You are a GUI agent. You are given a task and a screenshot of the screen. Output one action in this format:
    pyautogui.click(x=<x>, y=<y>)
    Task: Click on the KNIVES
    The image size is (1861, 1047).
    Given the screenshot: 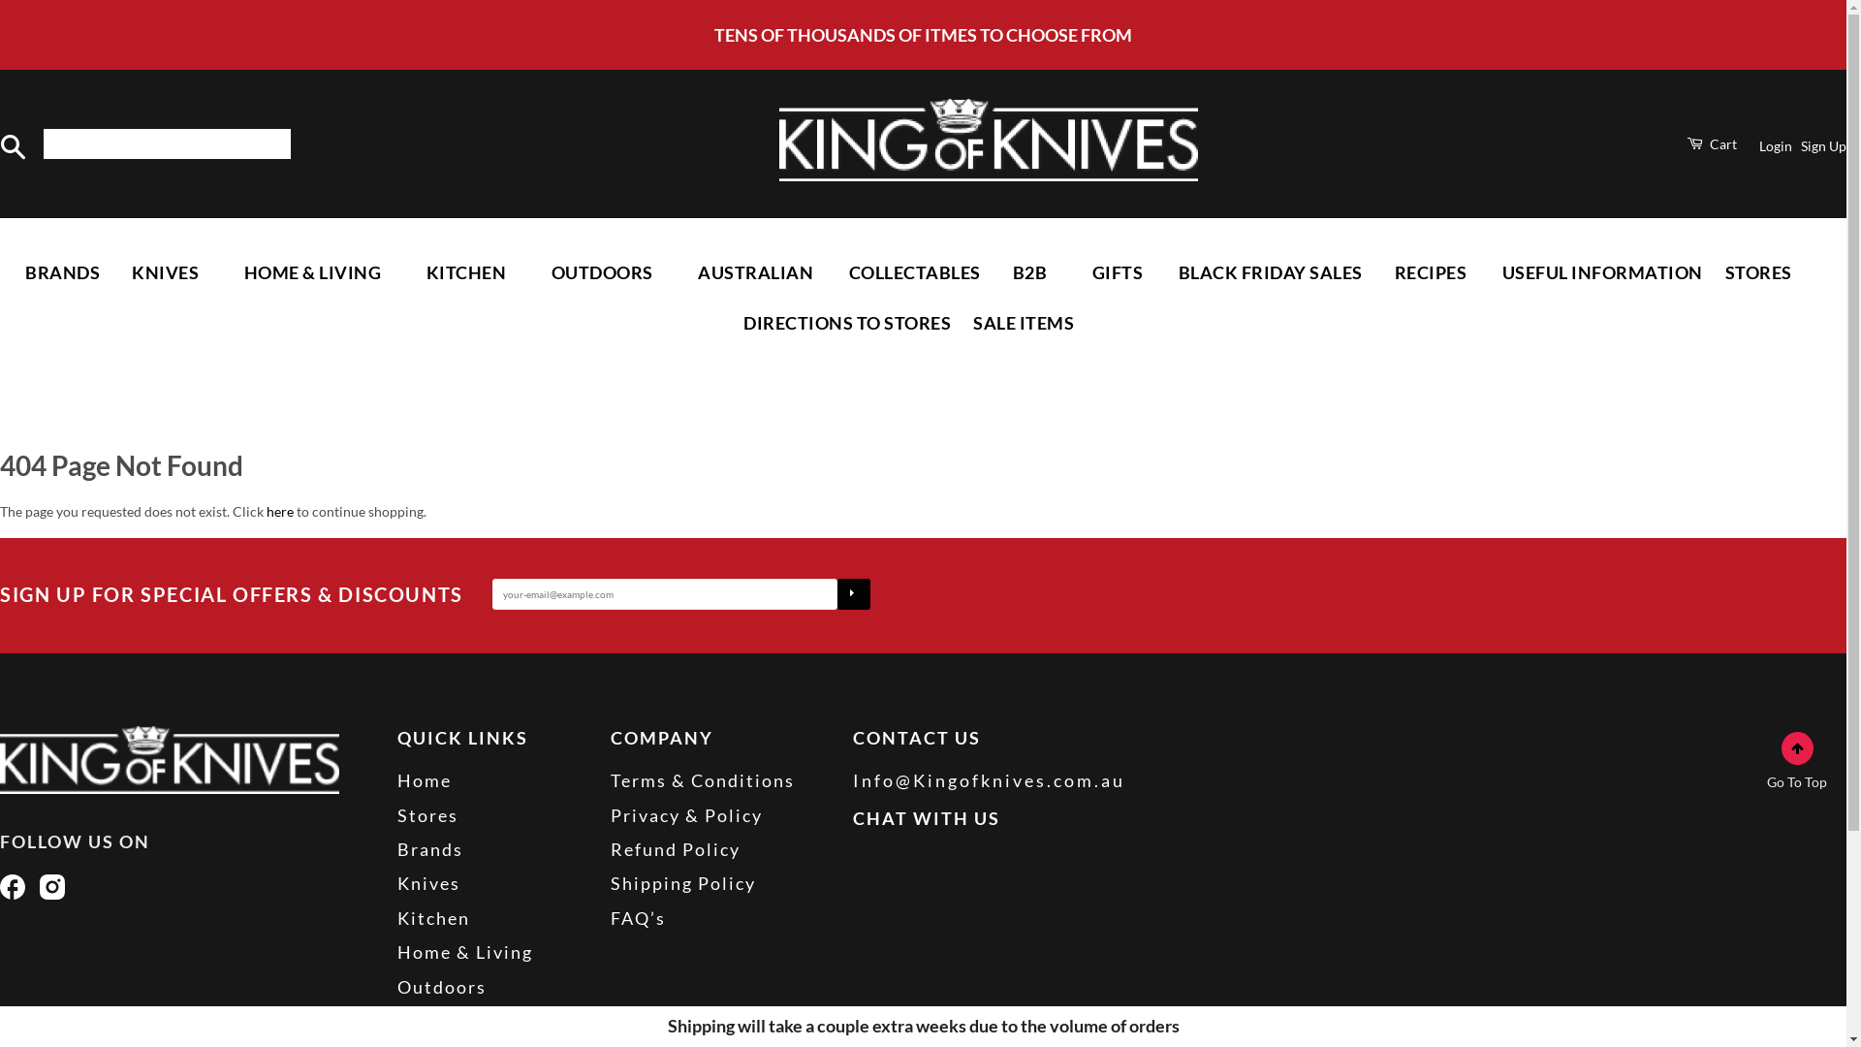 What is the action you would take?
    pyautogui.click(x=167, y=272)
    